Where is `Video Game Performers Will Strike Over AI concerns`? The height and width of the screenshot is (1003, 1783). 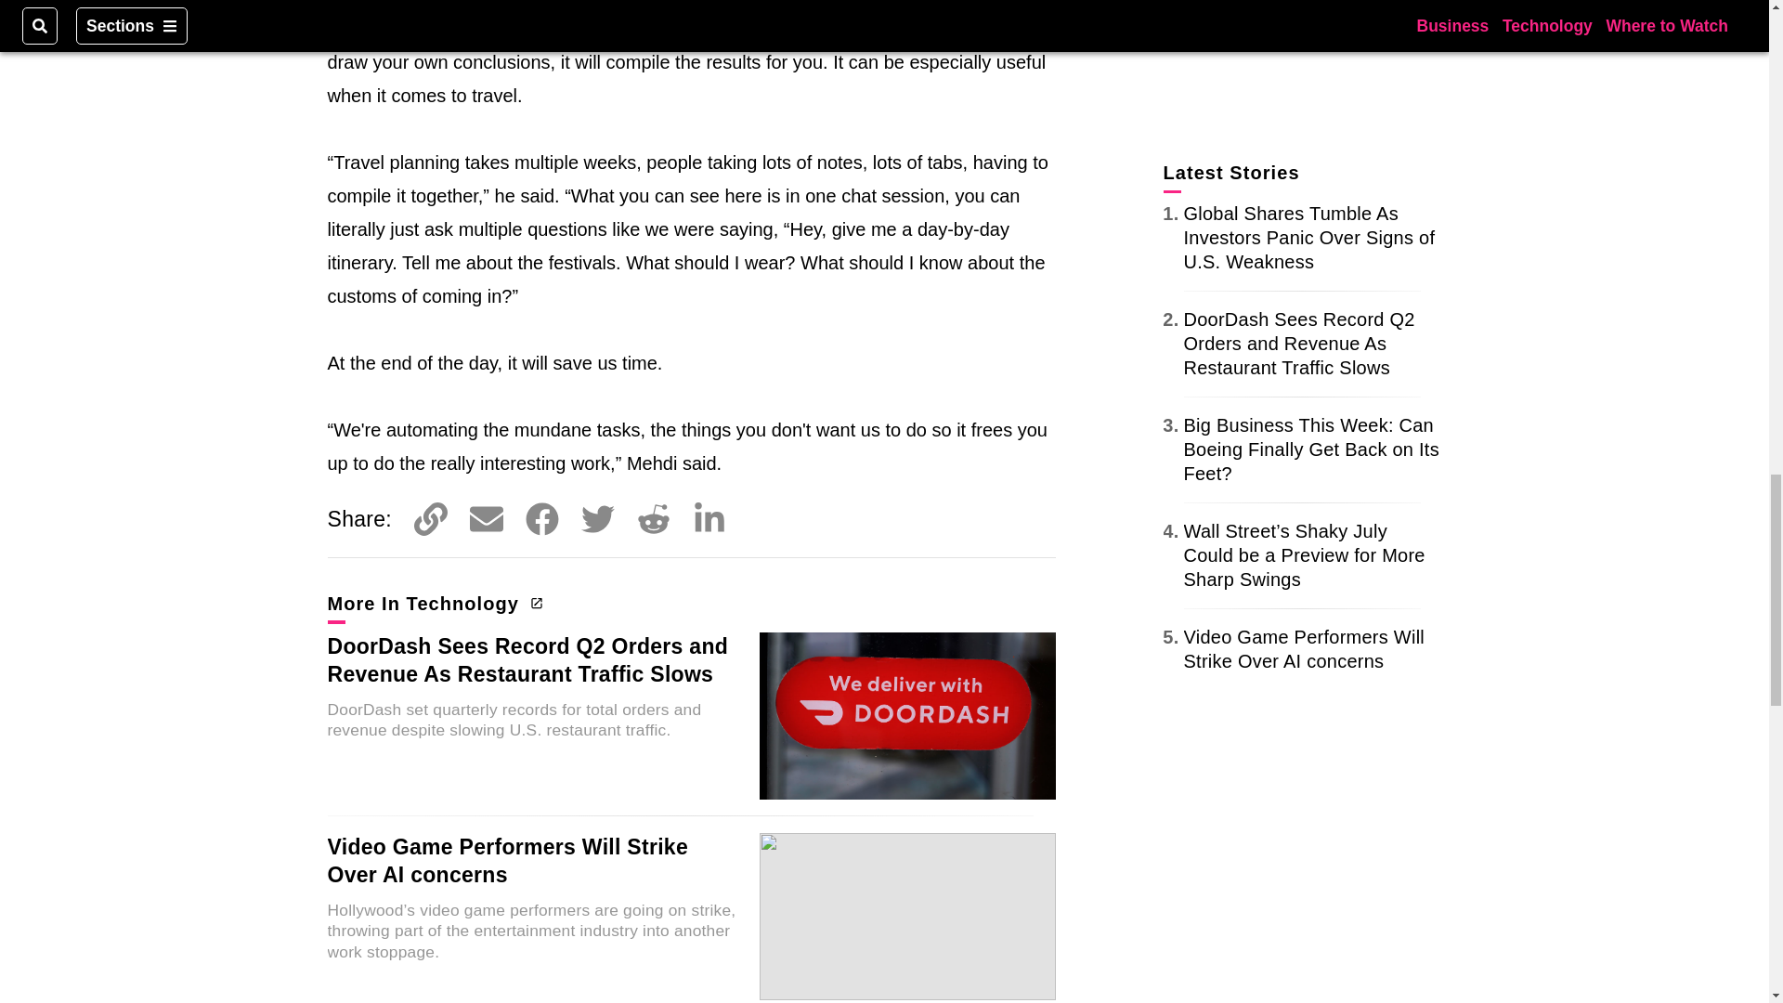 Video Game Performers Will Strike Over AI concerns is located at coordinates (507, 860).